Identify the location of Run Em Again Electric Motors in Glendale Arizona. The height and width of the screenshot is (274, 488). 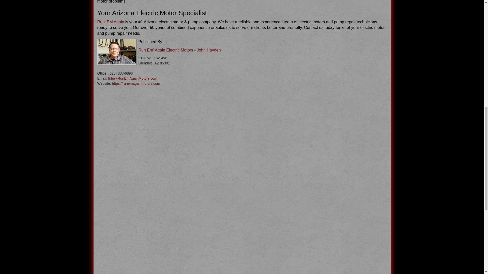
(166, 50).